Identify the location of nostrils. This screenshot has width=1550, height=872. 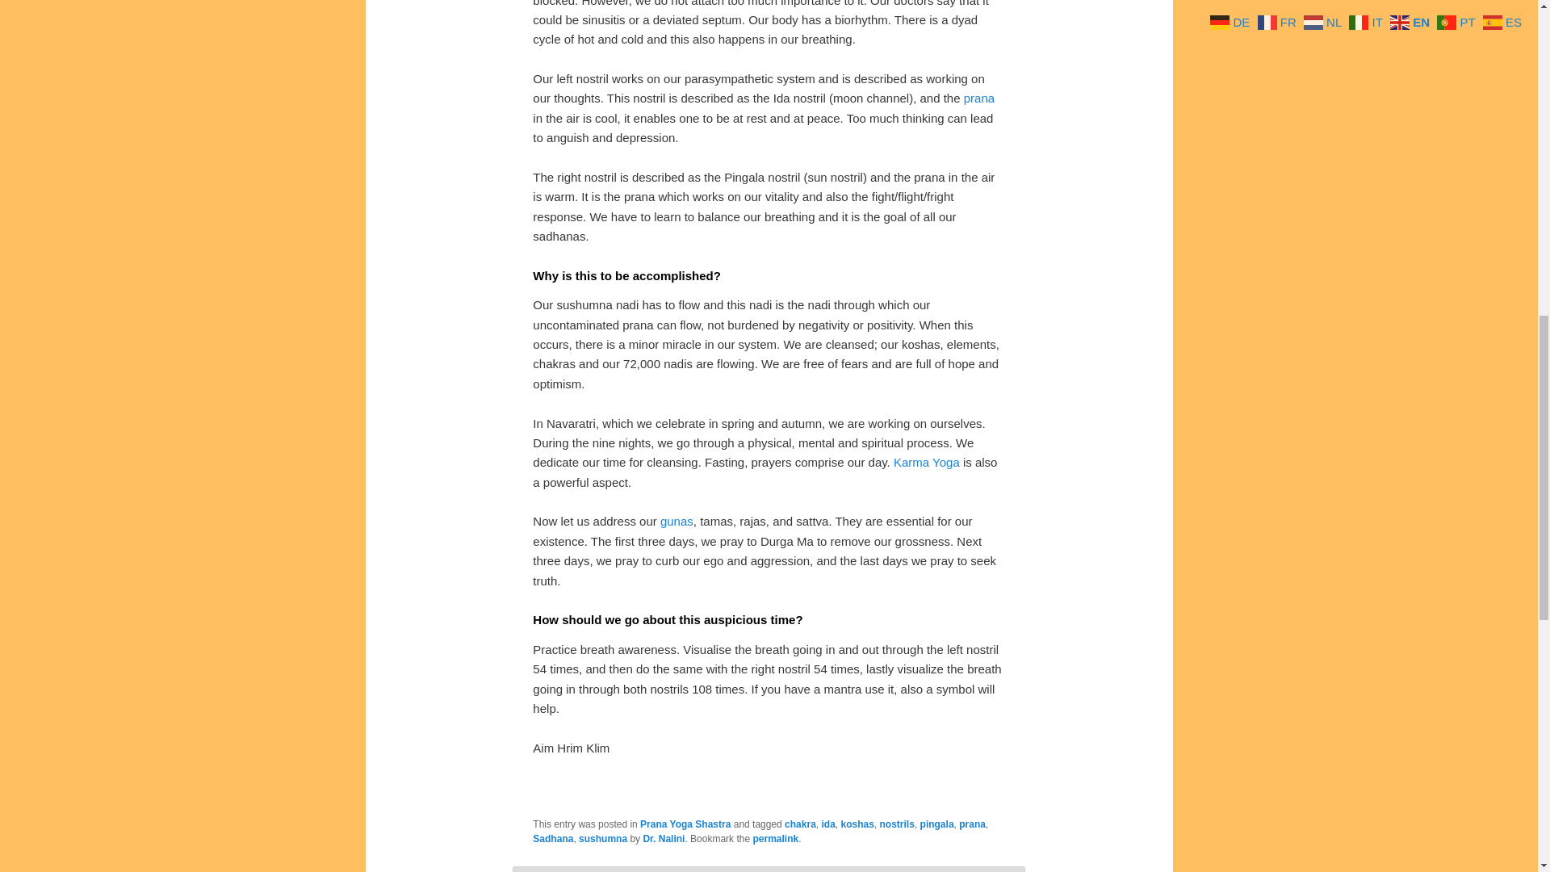
(897, 824).